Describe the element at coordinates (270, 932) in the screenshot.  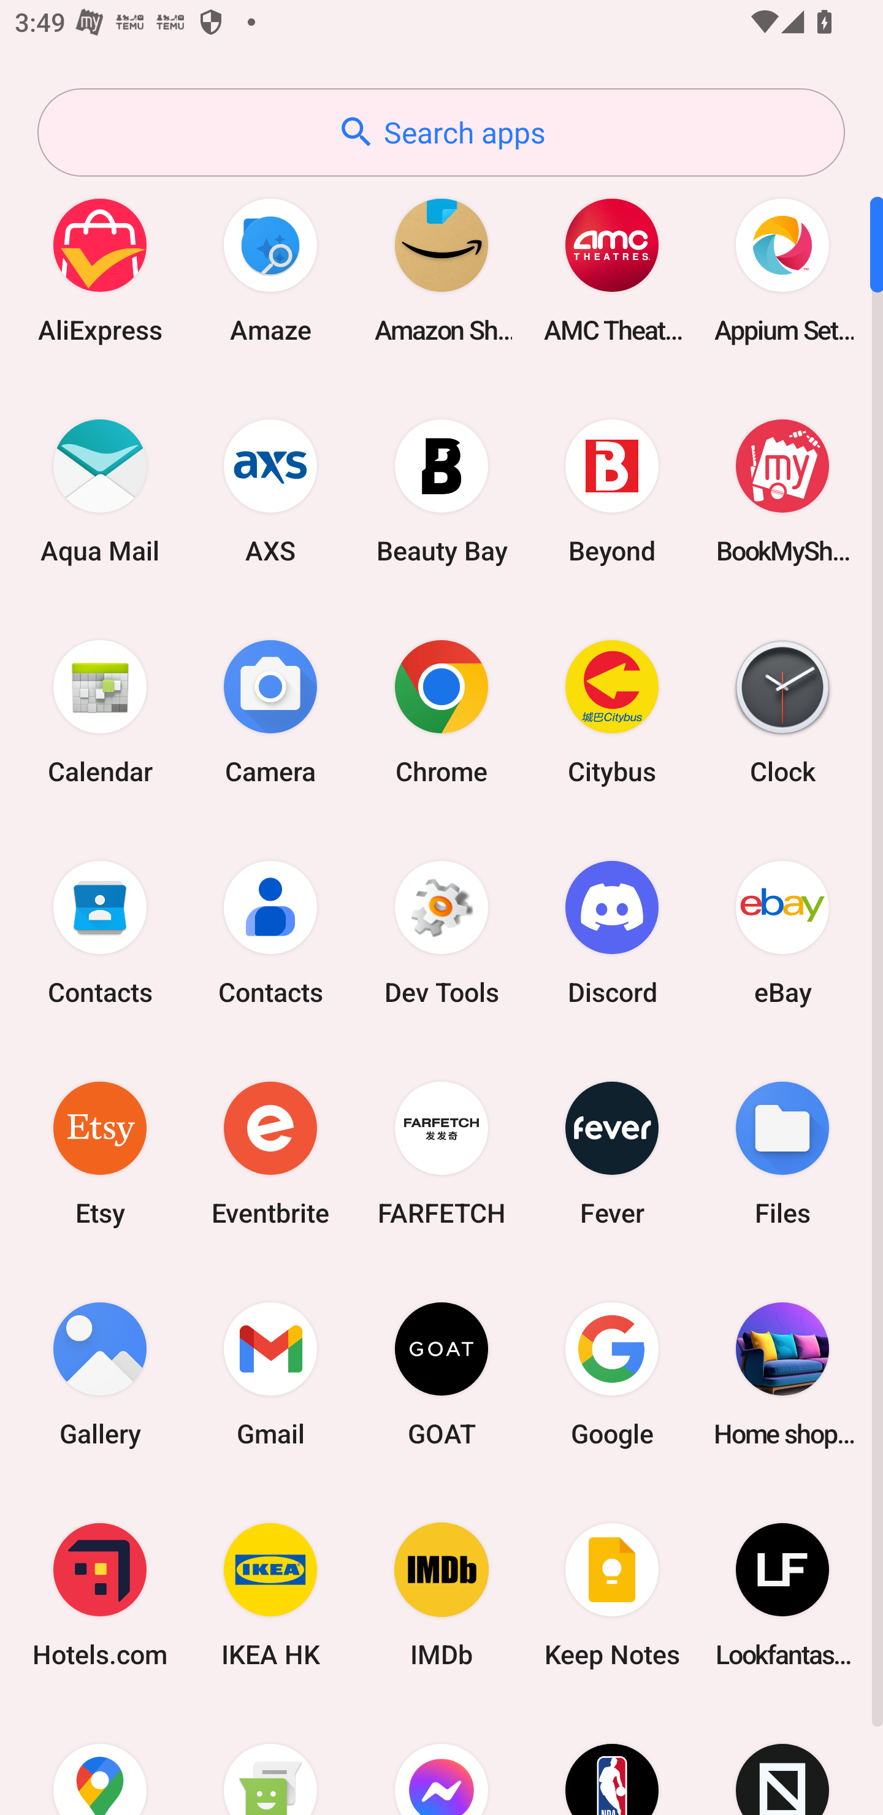
I see `Contacts` at that location.